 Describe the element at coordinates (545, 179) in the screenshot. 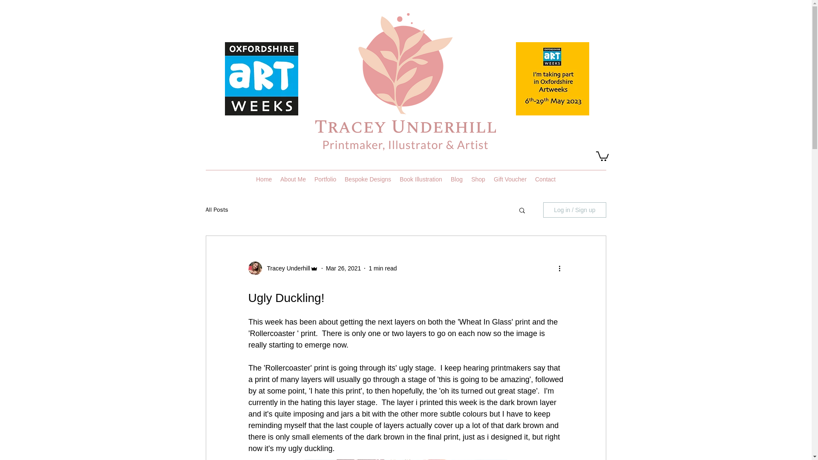

I see `Contact` at that location.